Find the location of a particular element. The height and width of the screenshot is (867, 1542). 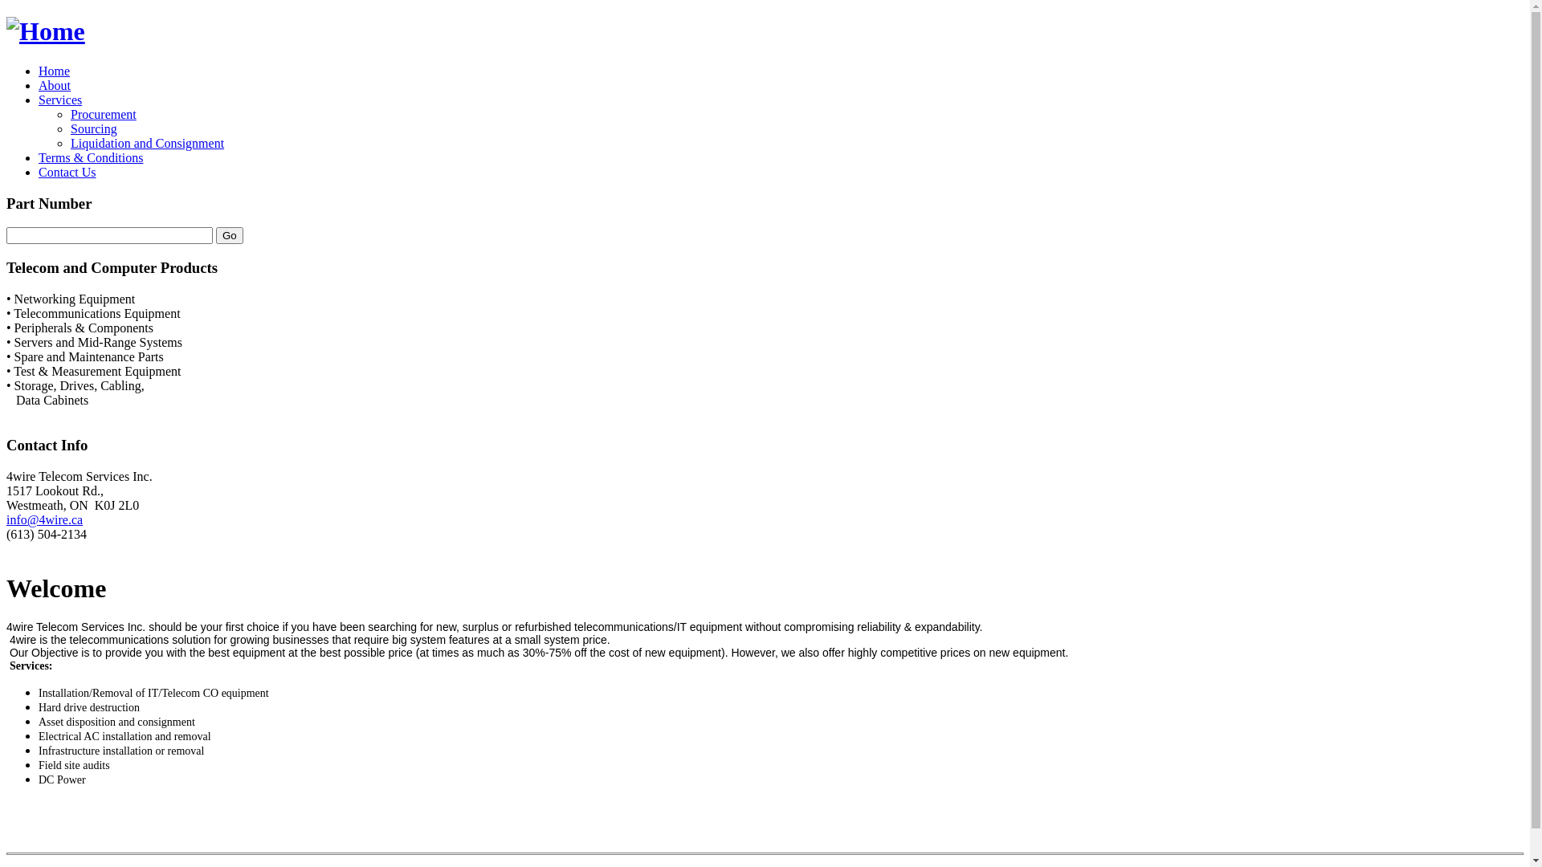

Home is located at coordinates (55, 71).